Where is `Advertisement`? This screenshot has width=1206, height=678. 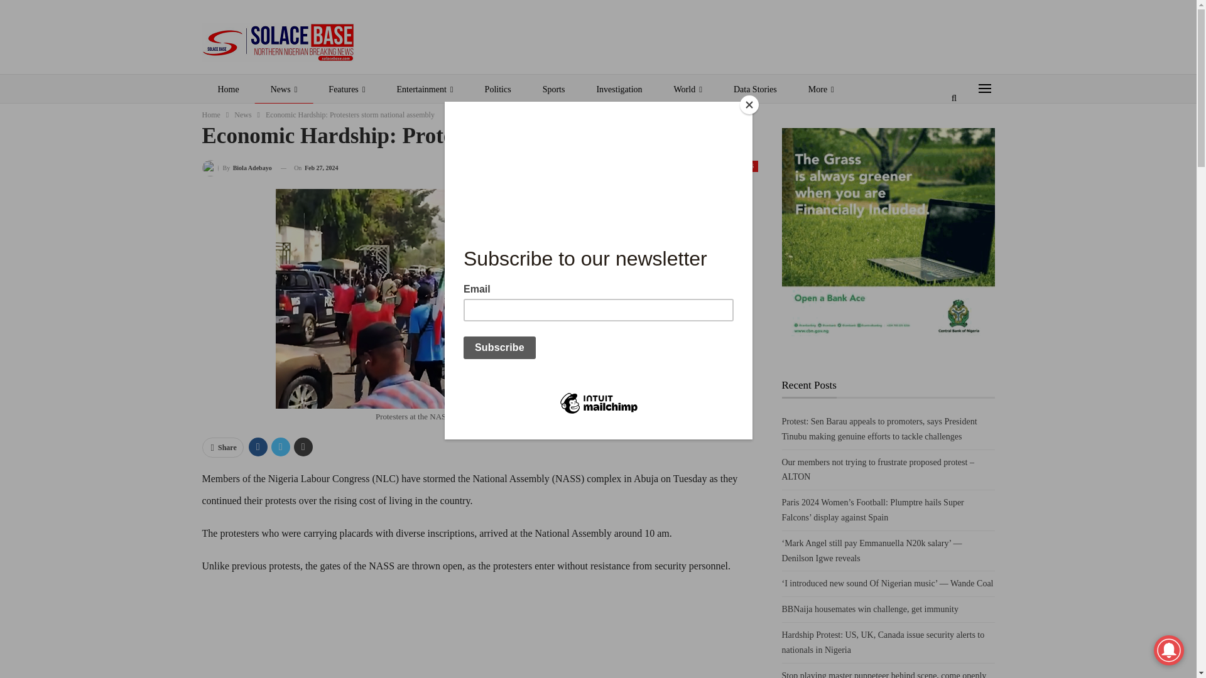 Advertisement is located at coordinates (480, 633).